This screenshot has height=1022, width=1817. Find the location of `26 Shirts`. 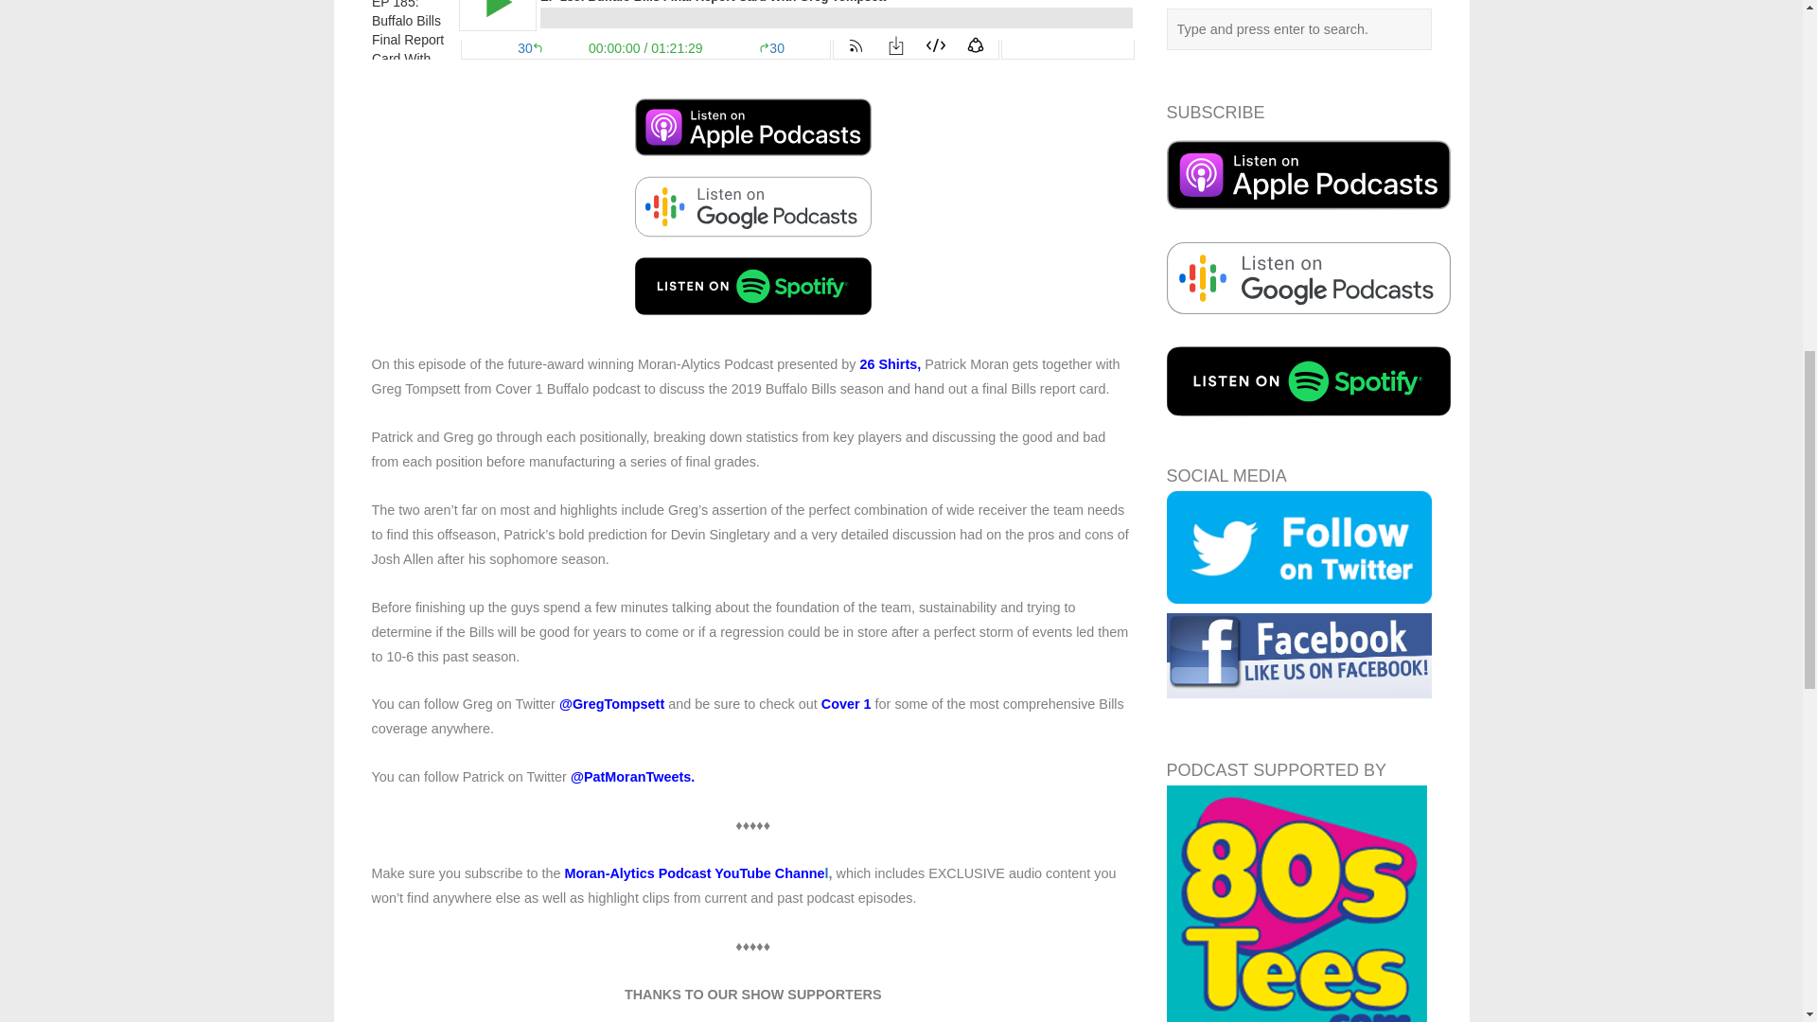

26 Shirts is located at coordinates (888, 363).